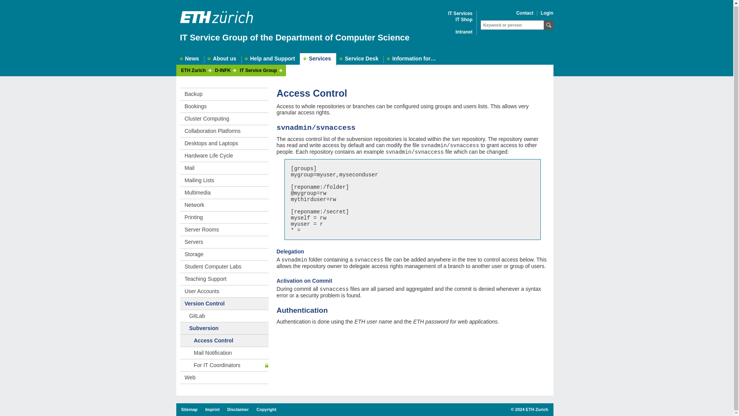 The image size is (739, 416). I want to click on Login, so click(547, 13).